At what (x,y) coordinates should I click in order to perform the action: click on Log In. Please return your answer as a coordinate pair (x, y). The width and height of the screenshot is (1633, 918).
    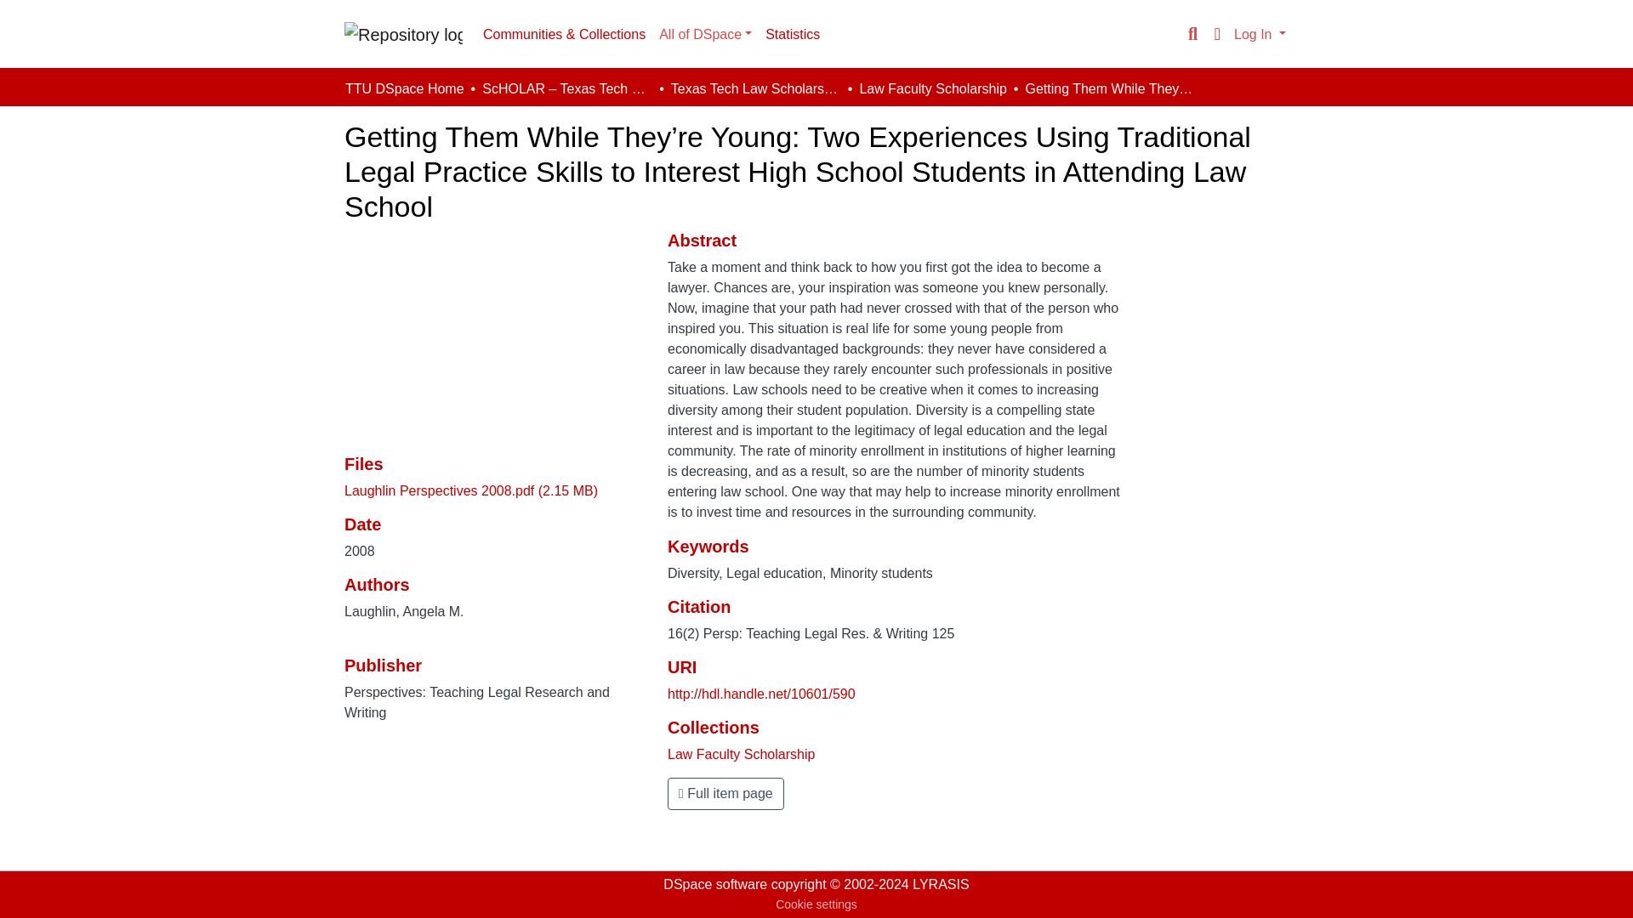
    Looking at the image, I should click on (1259, 34).